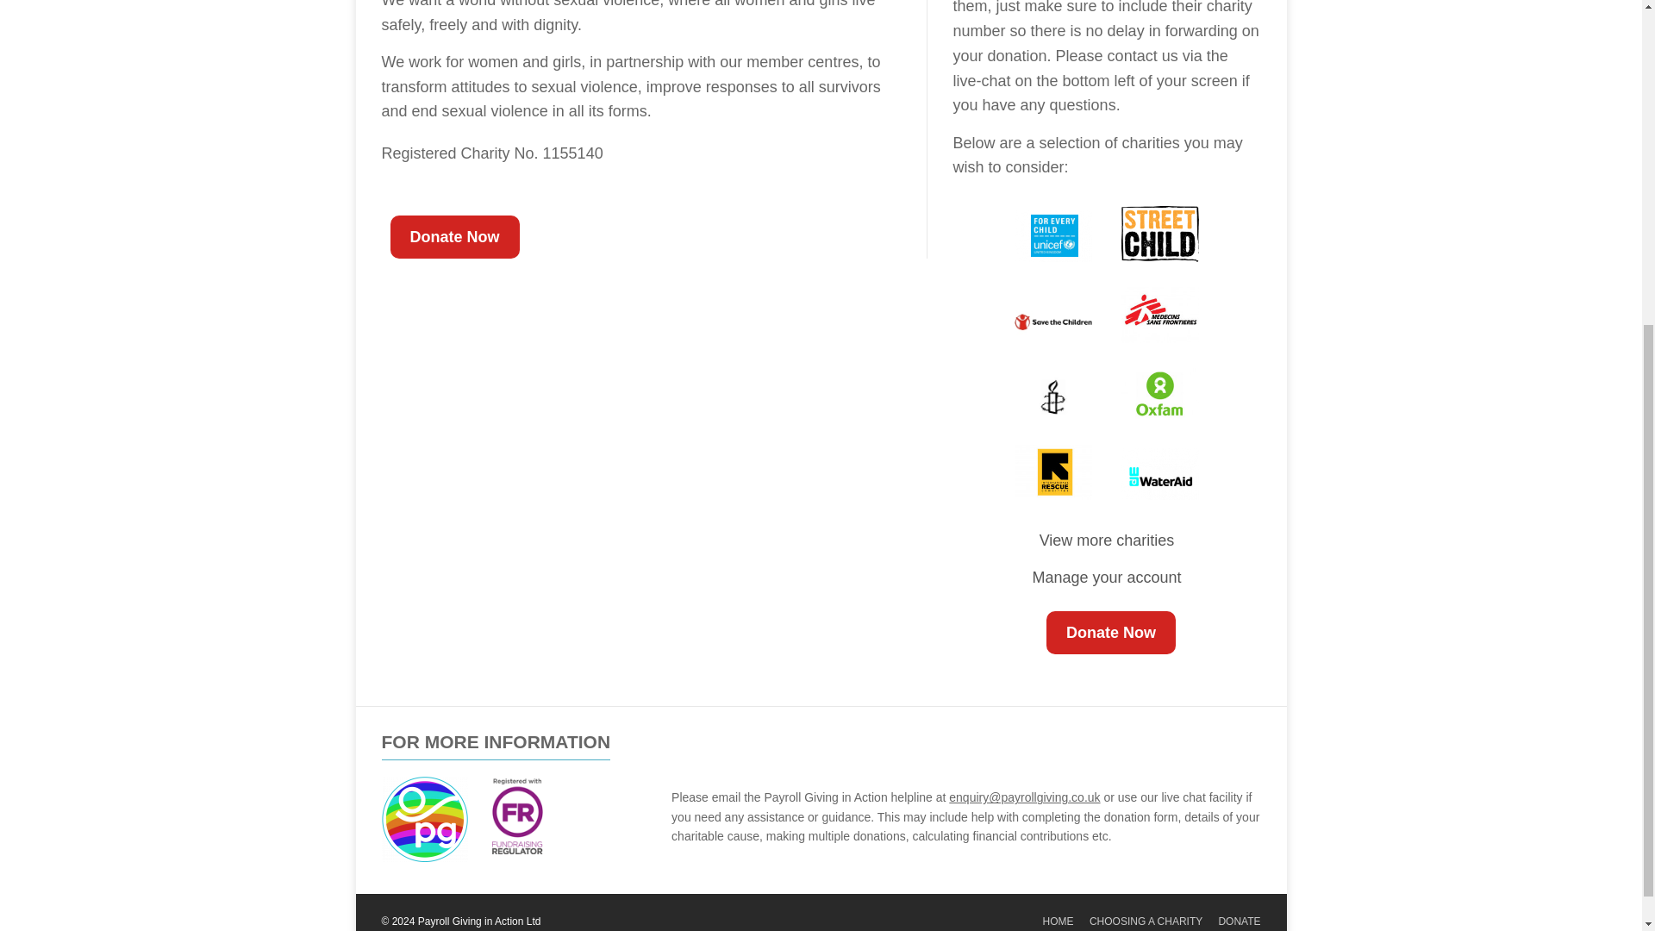 This screenshot has height=931, width=1655. I want to click on View more charities, so click(1107, 540).